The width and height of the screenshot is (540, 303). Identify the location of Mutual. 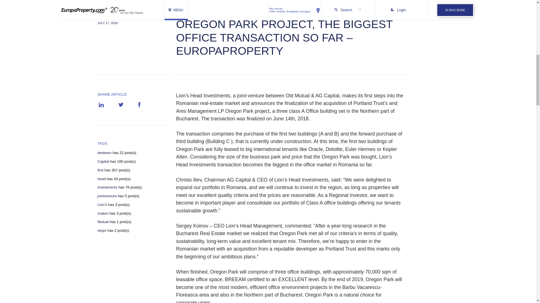
(103, 222).